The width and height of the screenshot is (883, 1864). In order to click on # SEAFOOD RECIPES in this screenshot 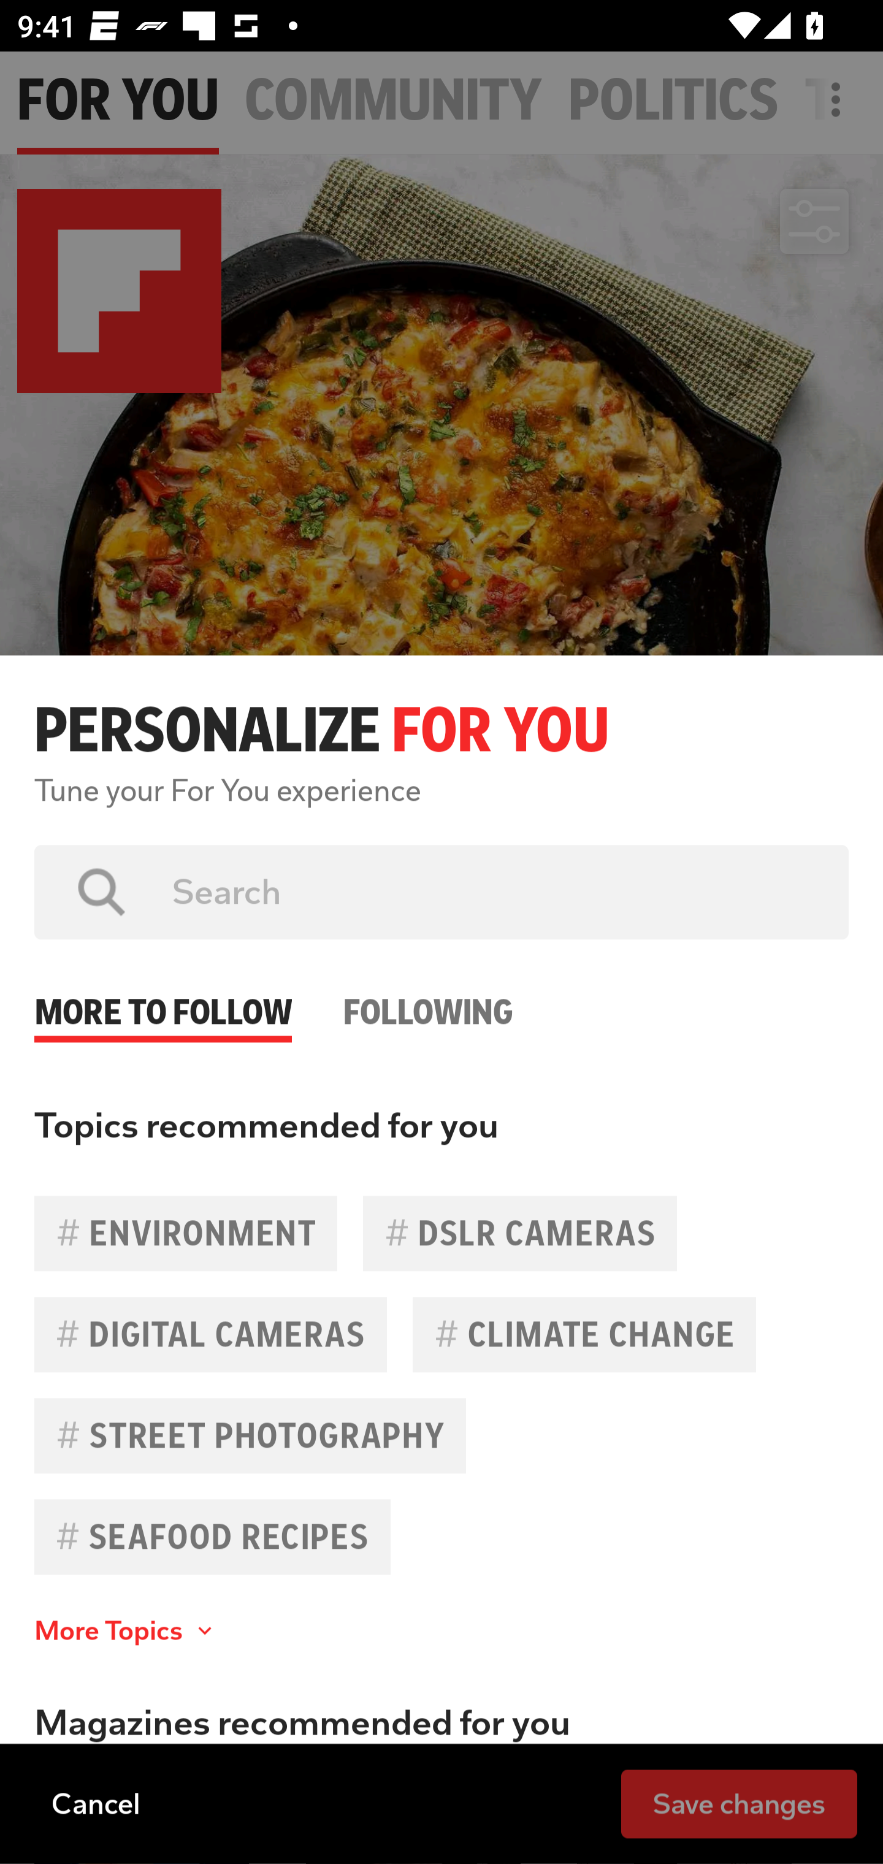, I will do `click(212, 1537)`.